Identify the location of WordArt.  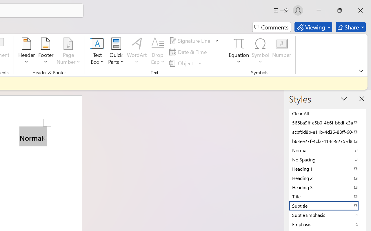
(137, 52).